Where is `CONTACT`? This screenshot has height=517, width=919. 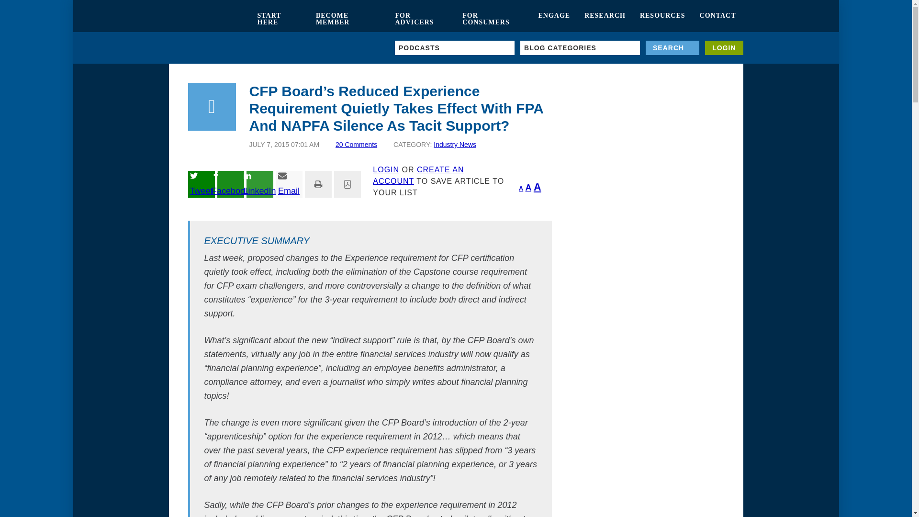
CONTACT is located at coordinates (718, 19).